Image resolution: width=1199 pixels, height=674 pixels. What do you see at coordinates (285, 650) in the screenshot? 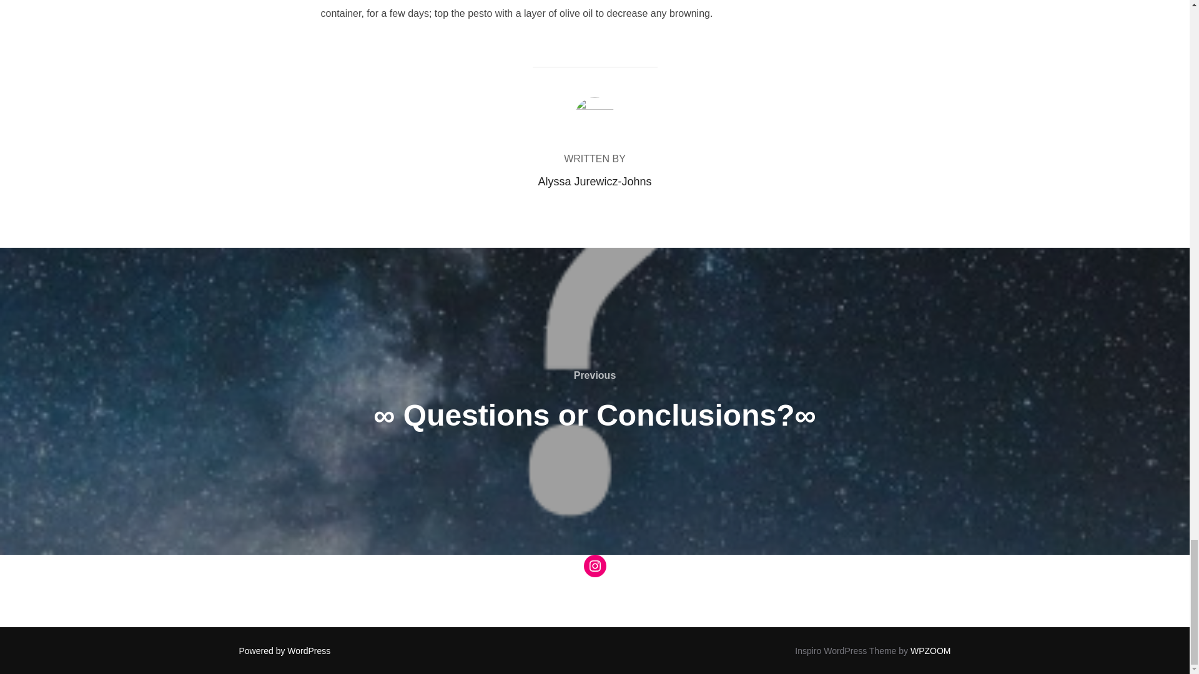
I see `Powered by WordPress` at bounding box center [285, 650].